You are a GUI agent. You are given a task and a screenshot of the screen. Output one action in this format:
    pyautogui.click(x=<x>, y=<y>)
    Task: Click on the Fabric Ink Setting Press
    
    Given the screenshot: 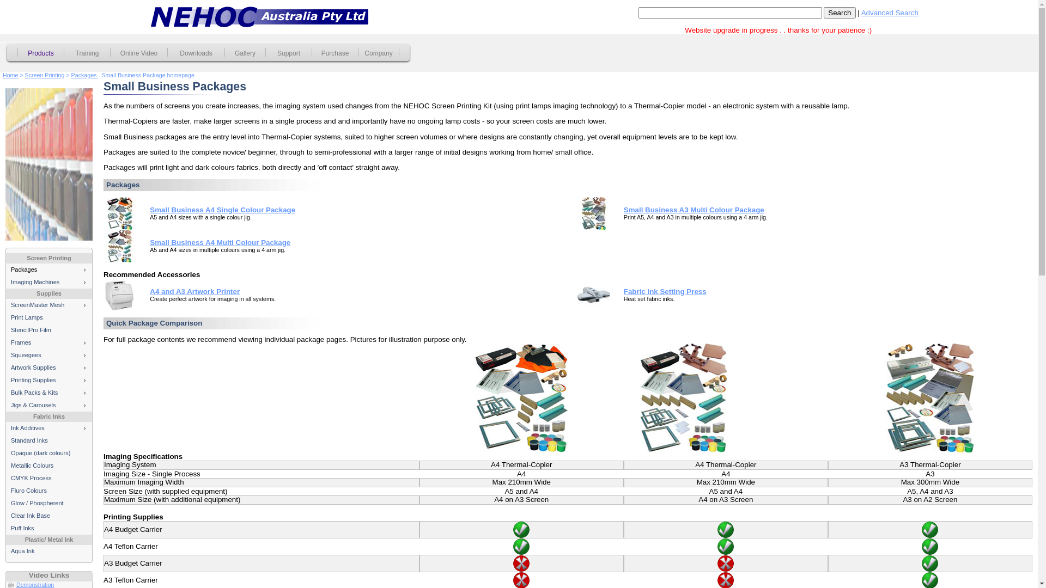 What is the action you would take?
    pyautogui.click(x=665, y=292)
    